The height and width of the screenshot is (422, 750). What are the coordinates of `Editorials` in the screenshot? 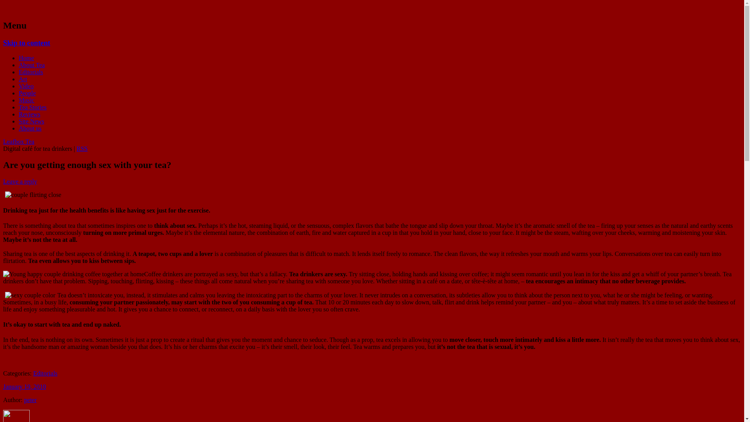 It's located at (30, 72).